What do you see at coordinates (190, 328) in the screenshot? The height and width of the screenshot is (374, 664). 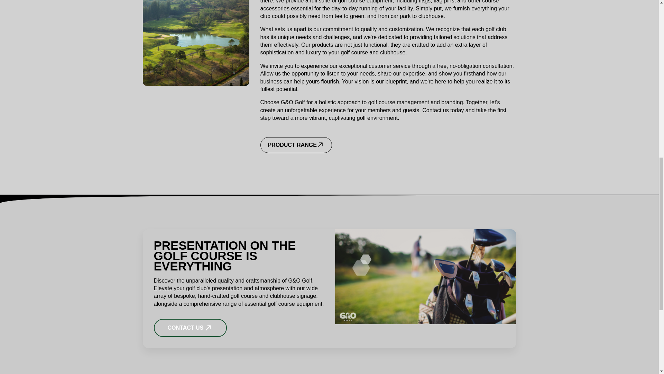 I see `CONTACT US` at bounding box center [190, 328].